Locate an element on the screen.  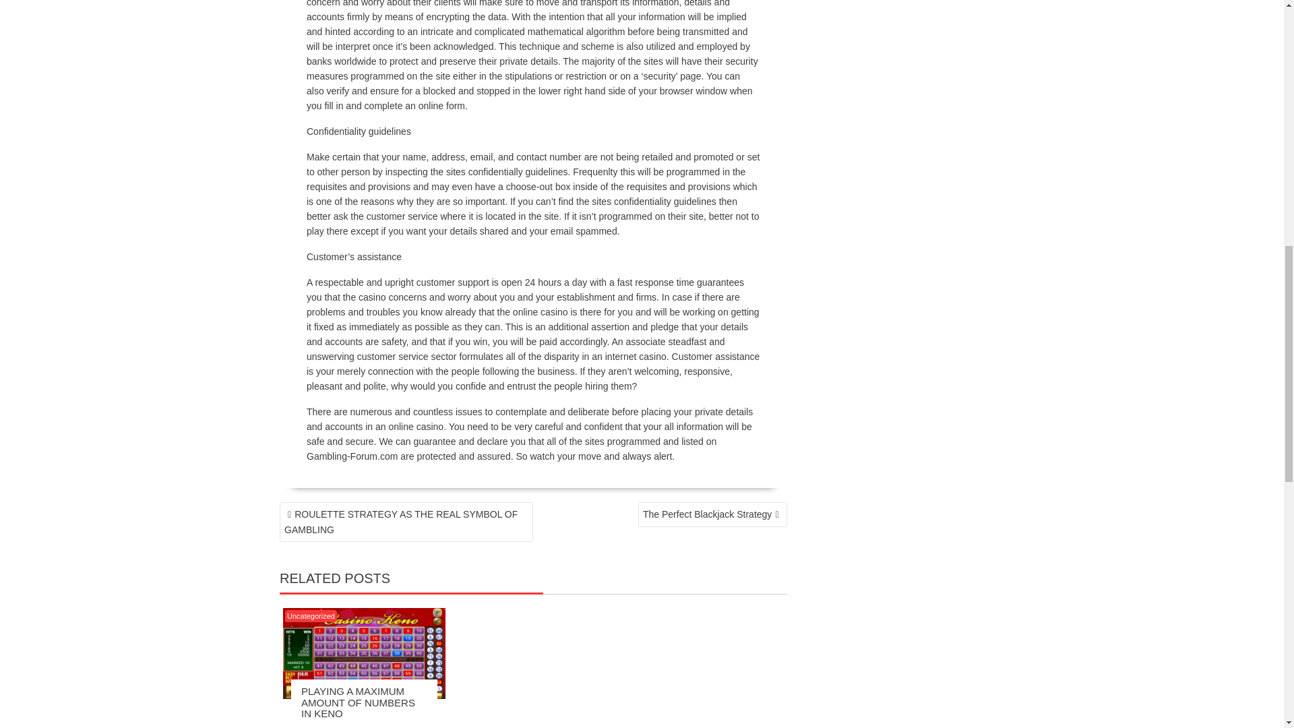
PLAYING A MAXIMUM AMOUNT OF NUMBERS IN KENO is located at coordinates (359, 702).